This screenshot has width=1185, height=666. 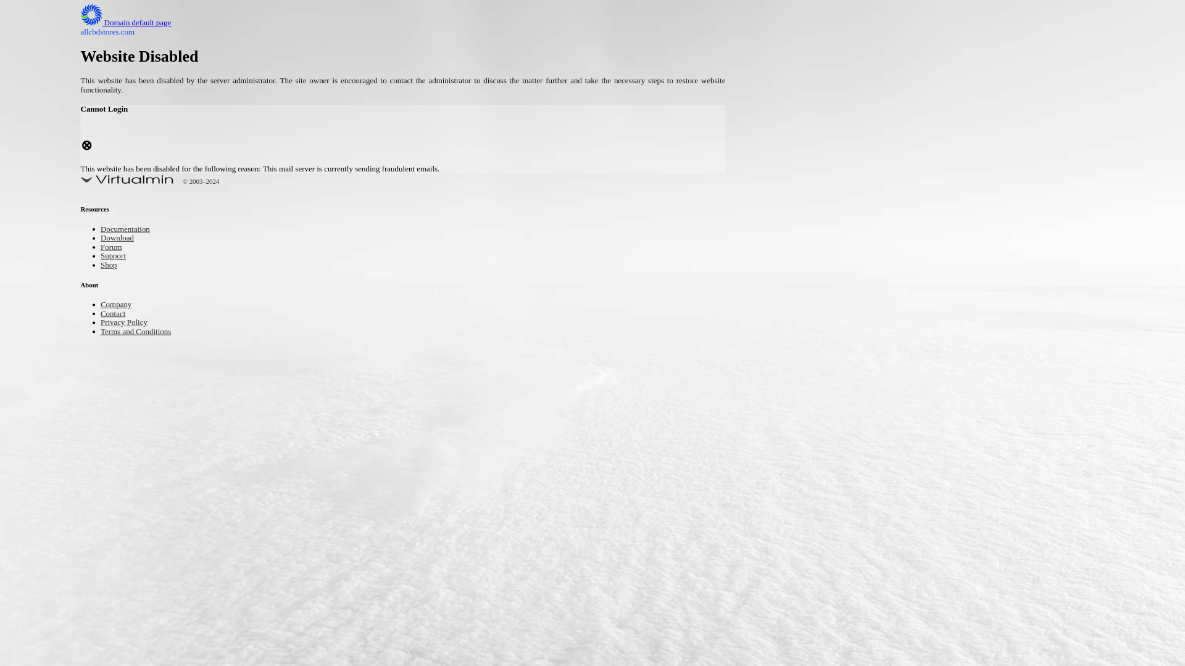 What do you see at coordinates (335, 23) in the screenshot?
I see `BDCLIFEINSTYLE.COM` at bounding box center [335, 23].